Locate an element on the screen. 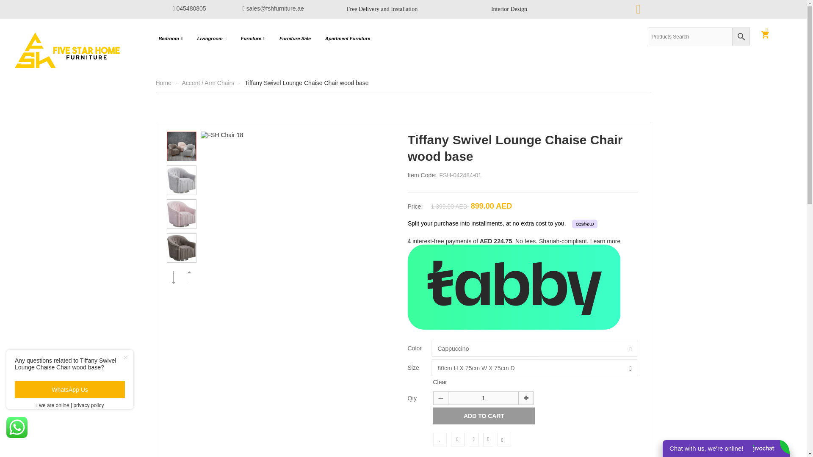 This screenshot has height=457, width=813. Interior Design is located at coordinates (509, 9).